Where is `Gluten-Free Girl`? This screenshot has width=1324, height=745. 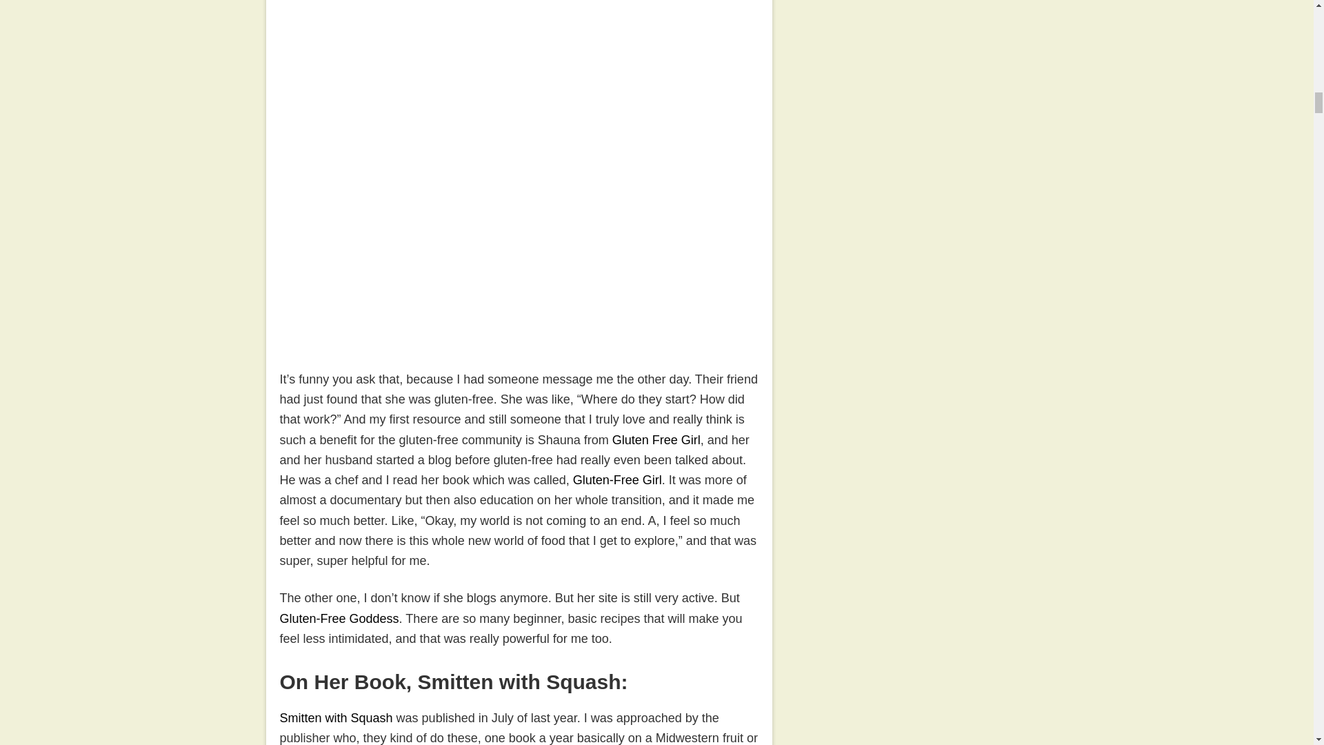
Gluten-Free Girl is located at coordinates (618, 480).